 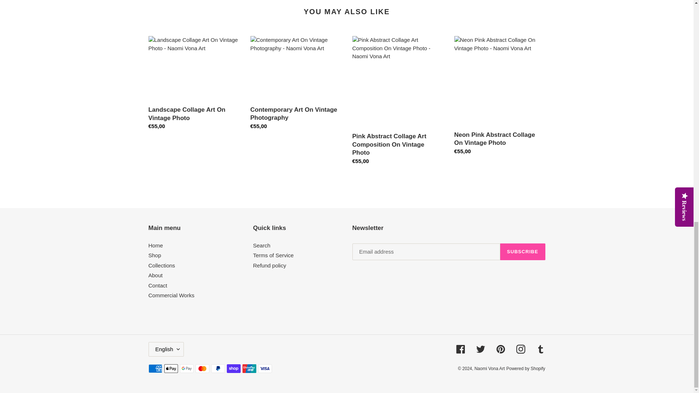 I want to click on About, so click(x=155, y=275).